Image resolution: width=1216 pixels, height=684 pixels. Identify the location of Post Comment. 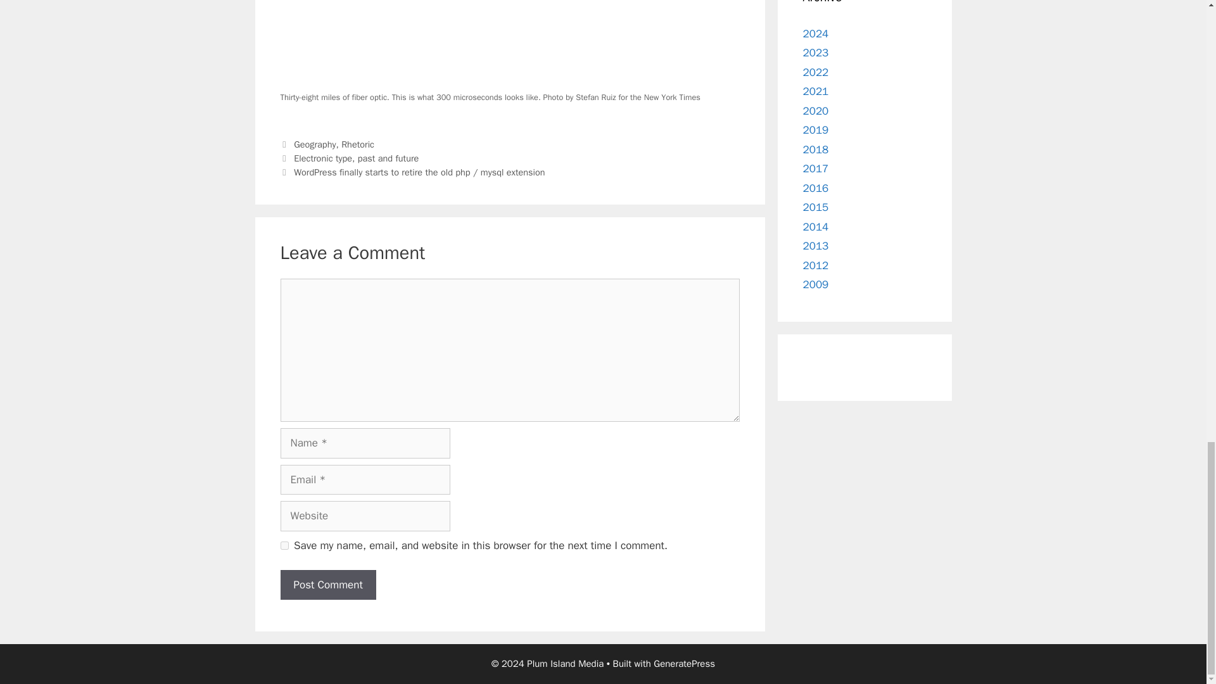
(327, 585).